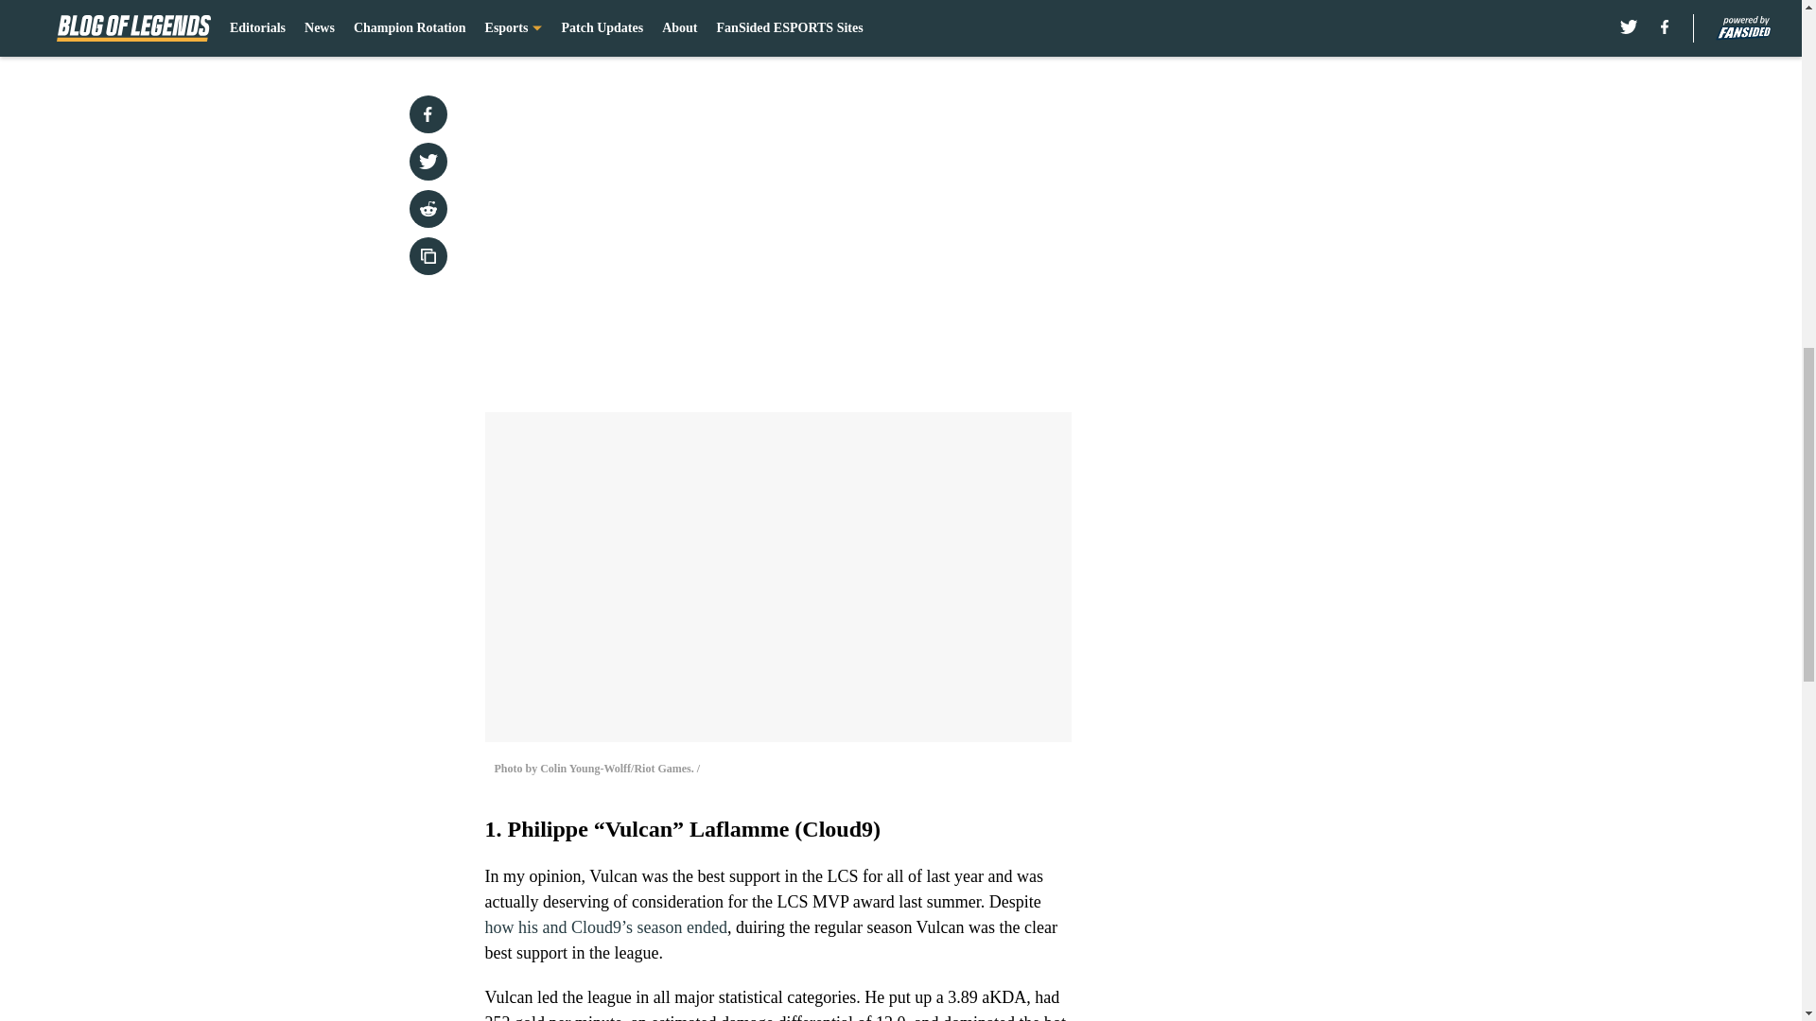  Describe the element at coordinates (541, 26) in the screenshot. I see `Prev` at that location.